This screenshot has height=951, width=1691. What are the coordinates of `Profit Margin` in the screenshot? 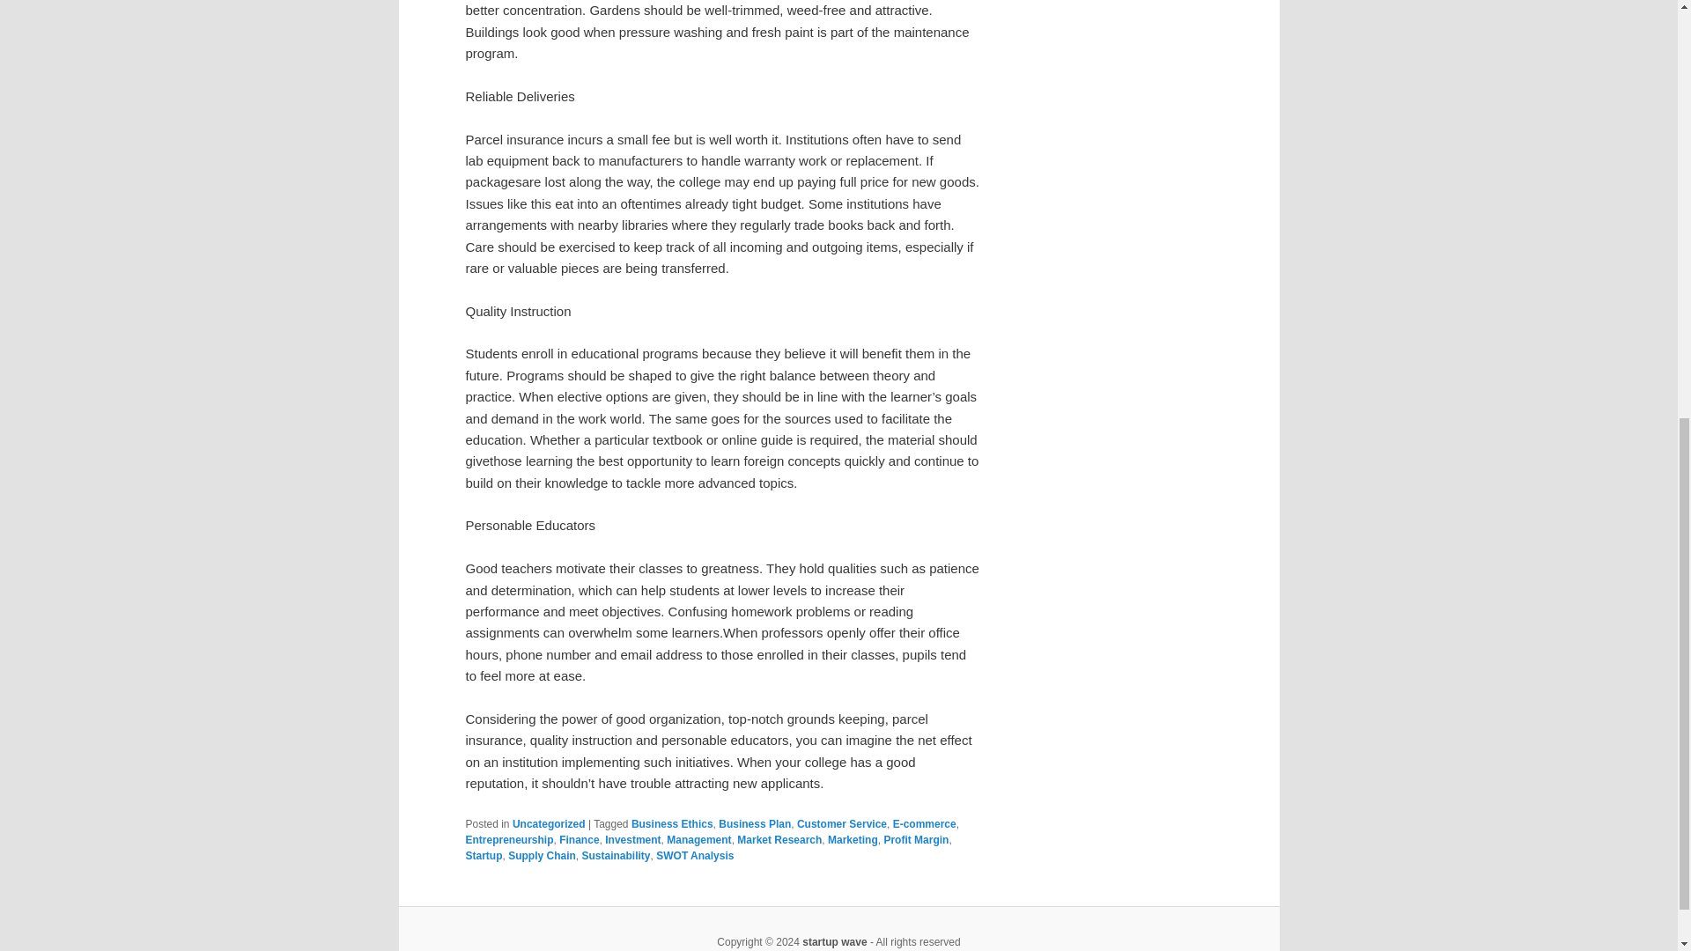 It's located at (916, 840).